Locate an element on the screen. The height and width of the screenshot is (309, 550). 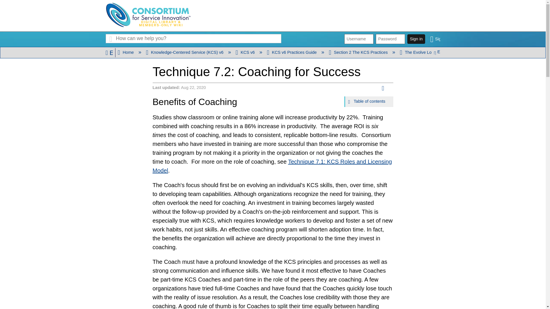
Home is located at coordinates (126, 52).